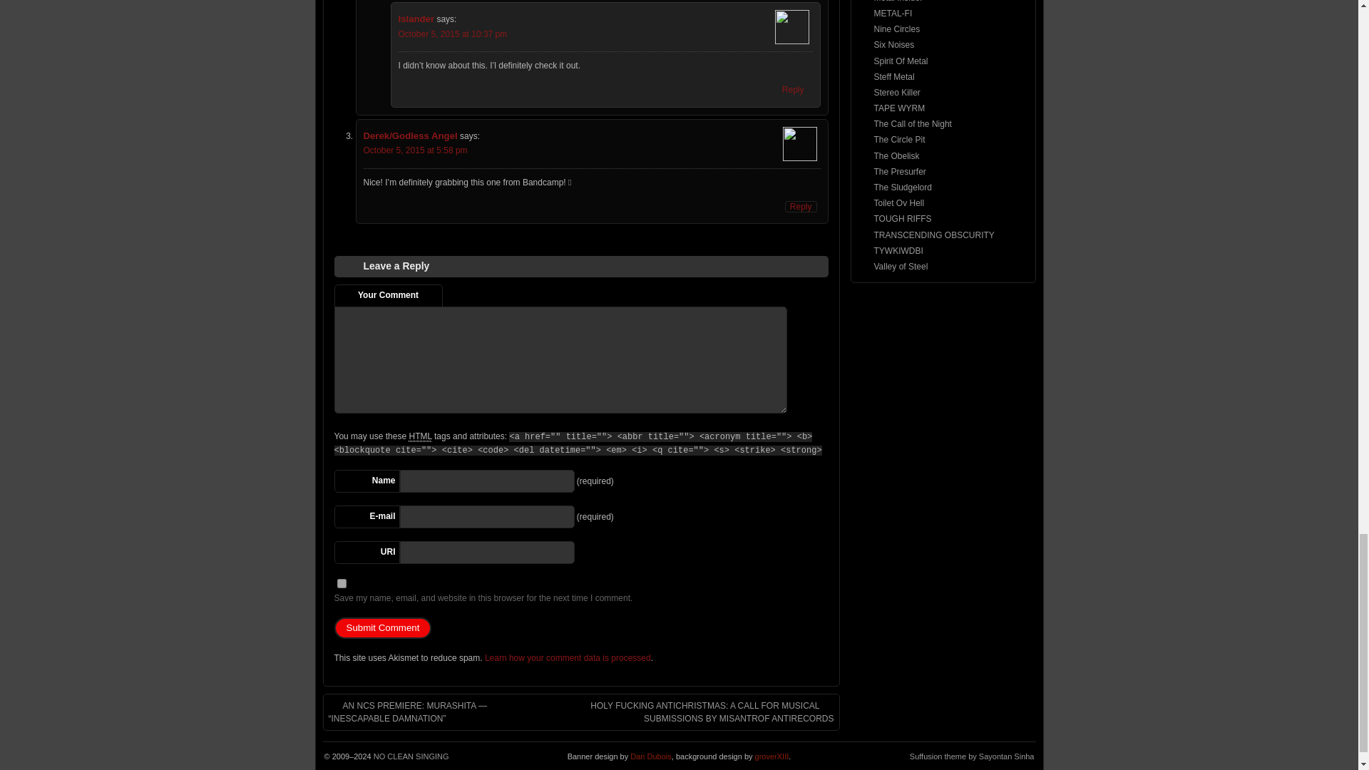 Image resolution: width=1369 pixels, height=770 pixels. Describe the element at coordinates (568, 657) in the screenshot. I see `Learn how your comment data is processed` at that location.